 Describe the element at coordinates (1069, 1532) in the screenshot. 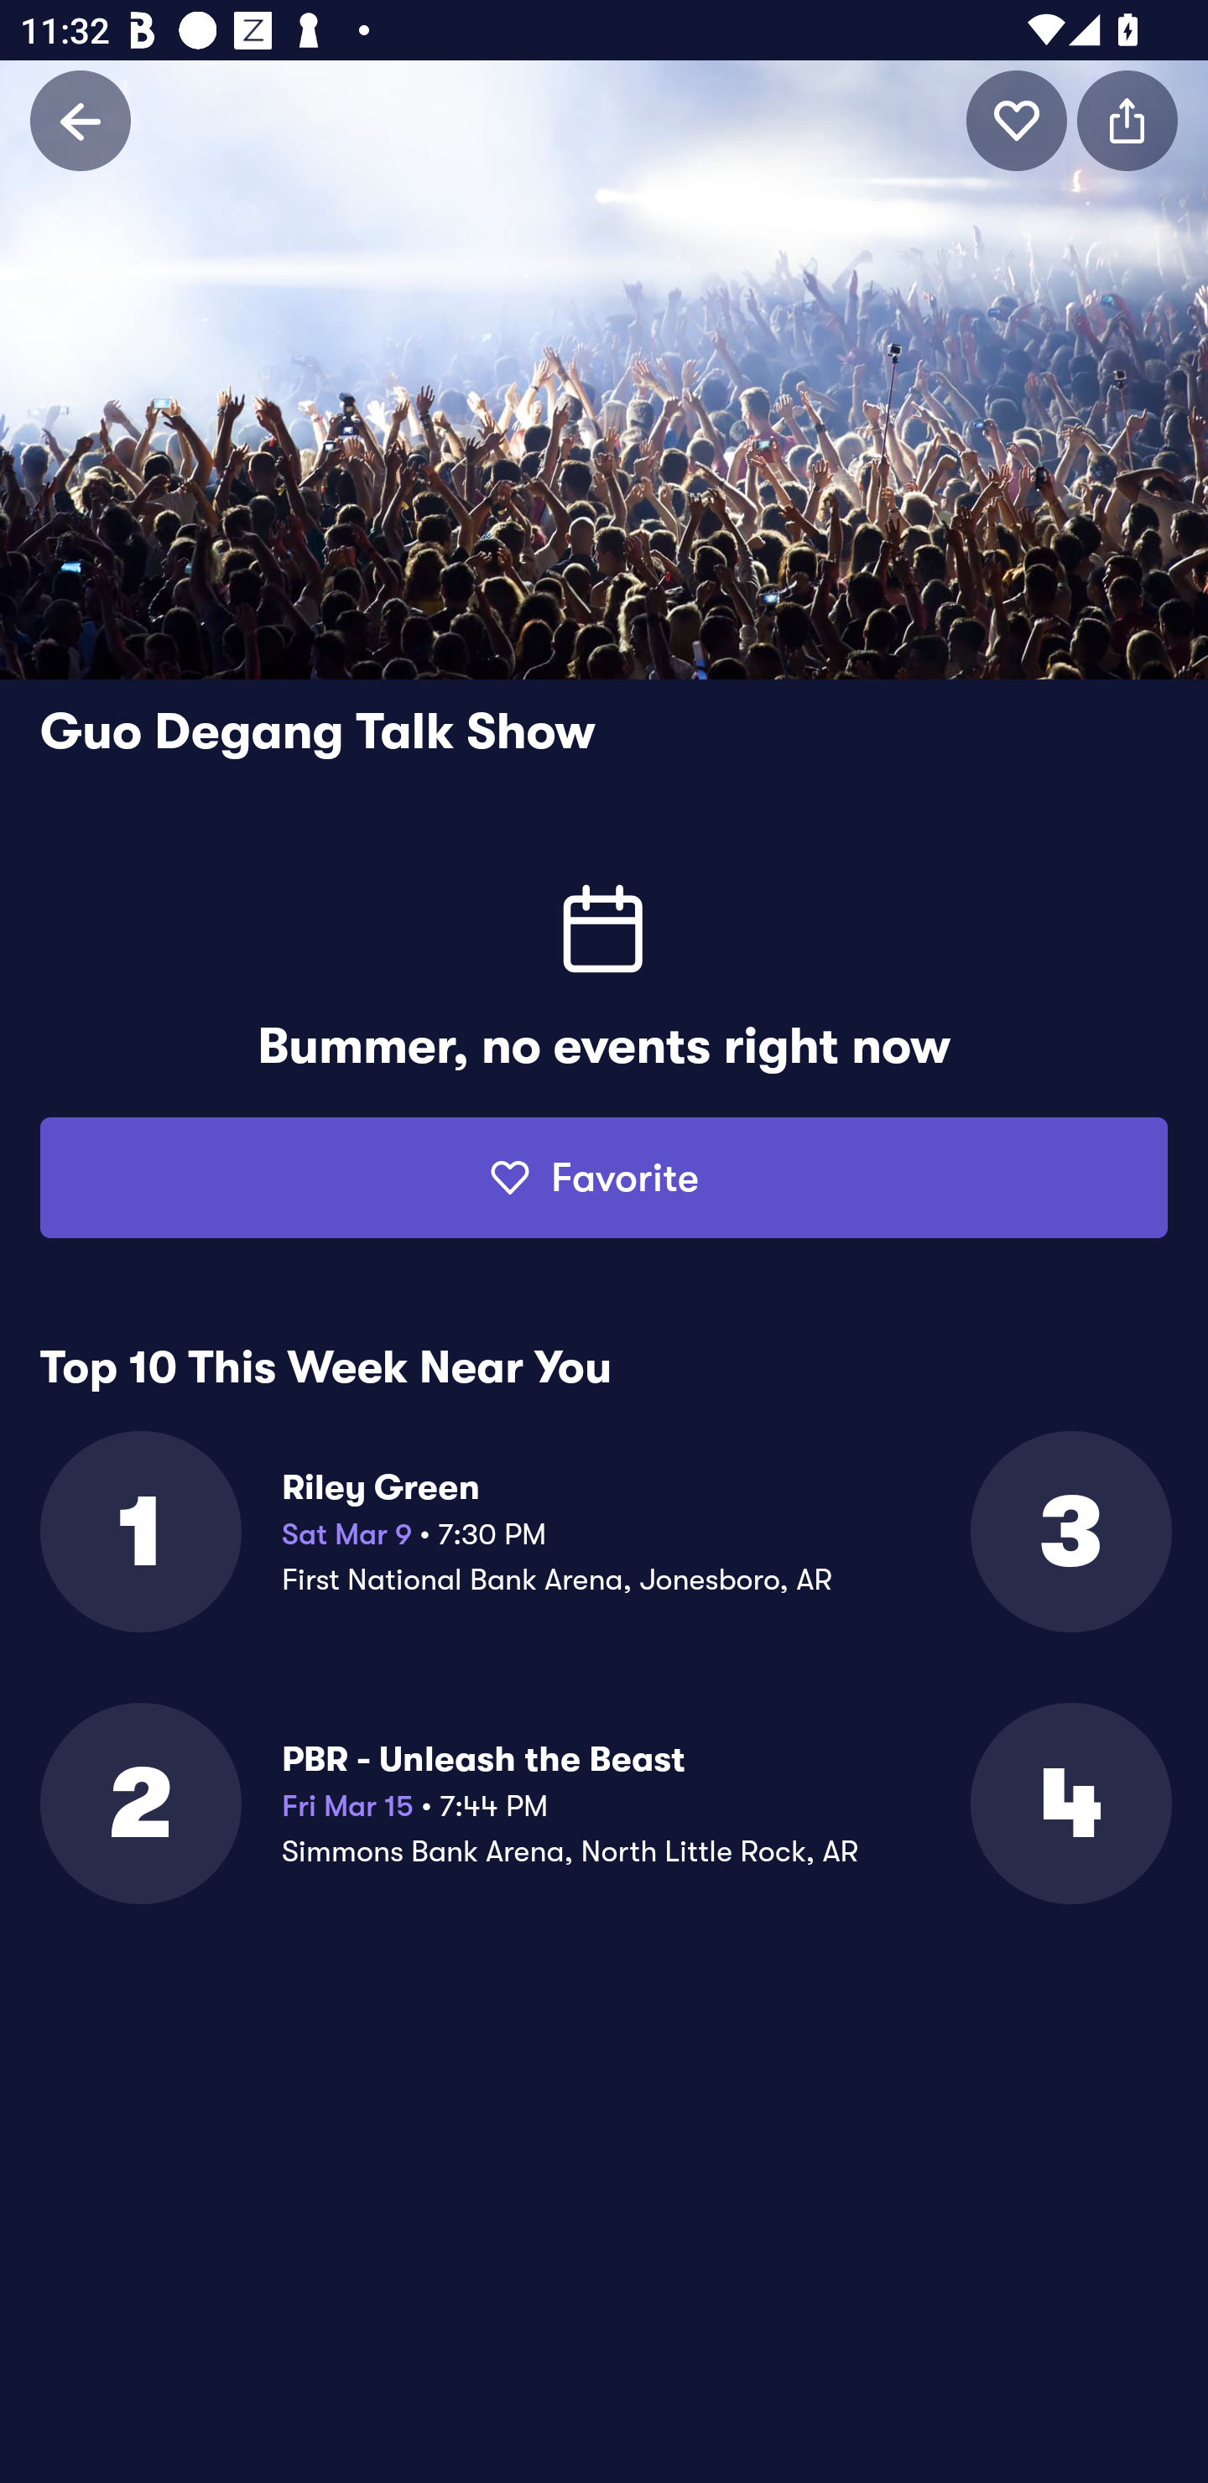

I see `3` at that location.